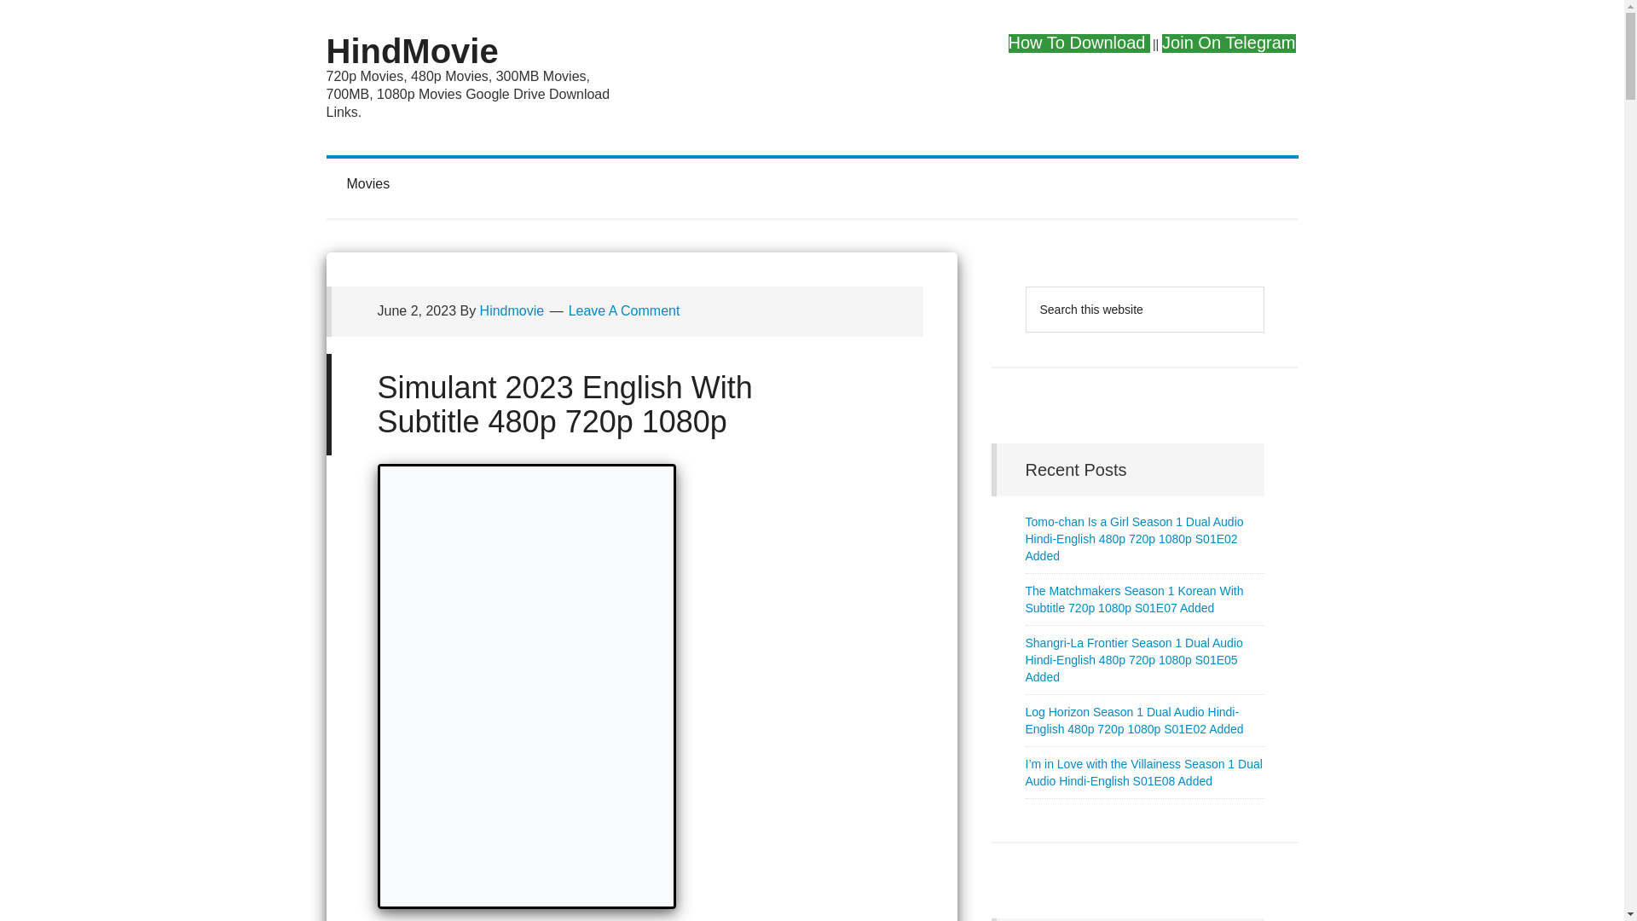  Describe the element at coordinates (1079, 41) in the screenshot. I see `How To Download` at that location.